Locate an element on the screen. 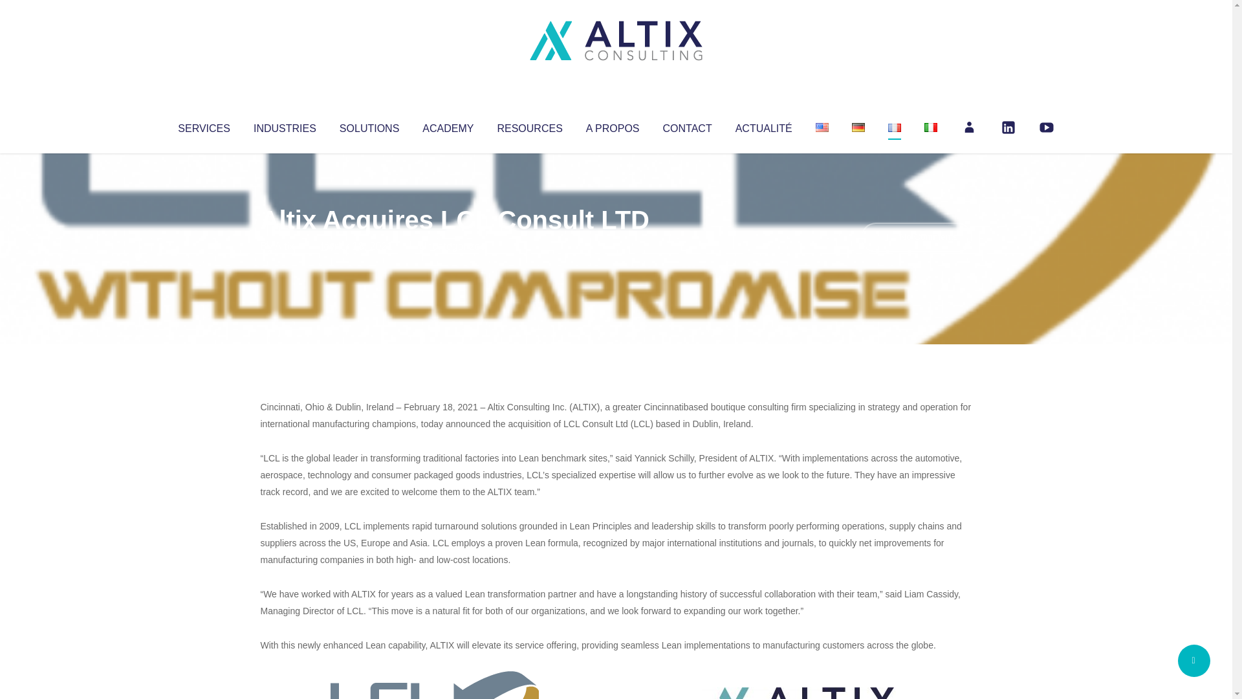  INDUSTRIES is located at coordinates (285, 126).